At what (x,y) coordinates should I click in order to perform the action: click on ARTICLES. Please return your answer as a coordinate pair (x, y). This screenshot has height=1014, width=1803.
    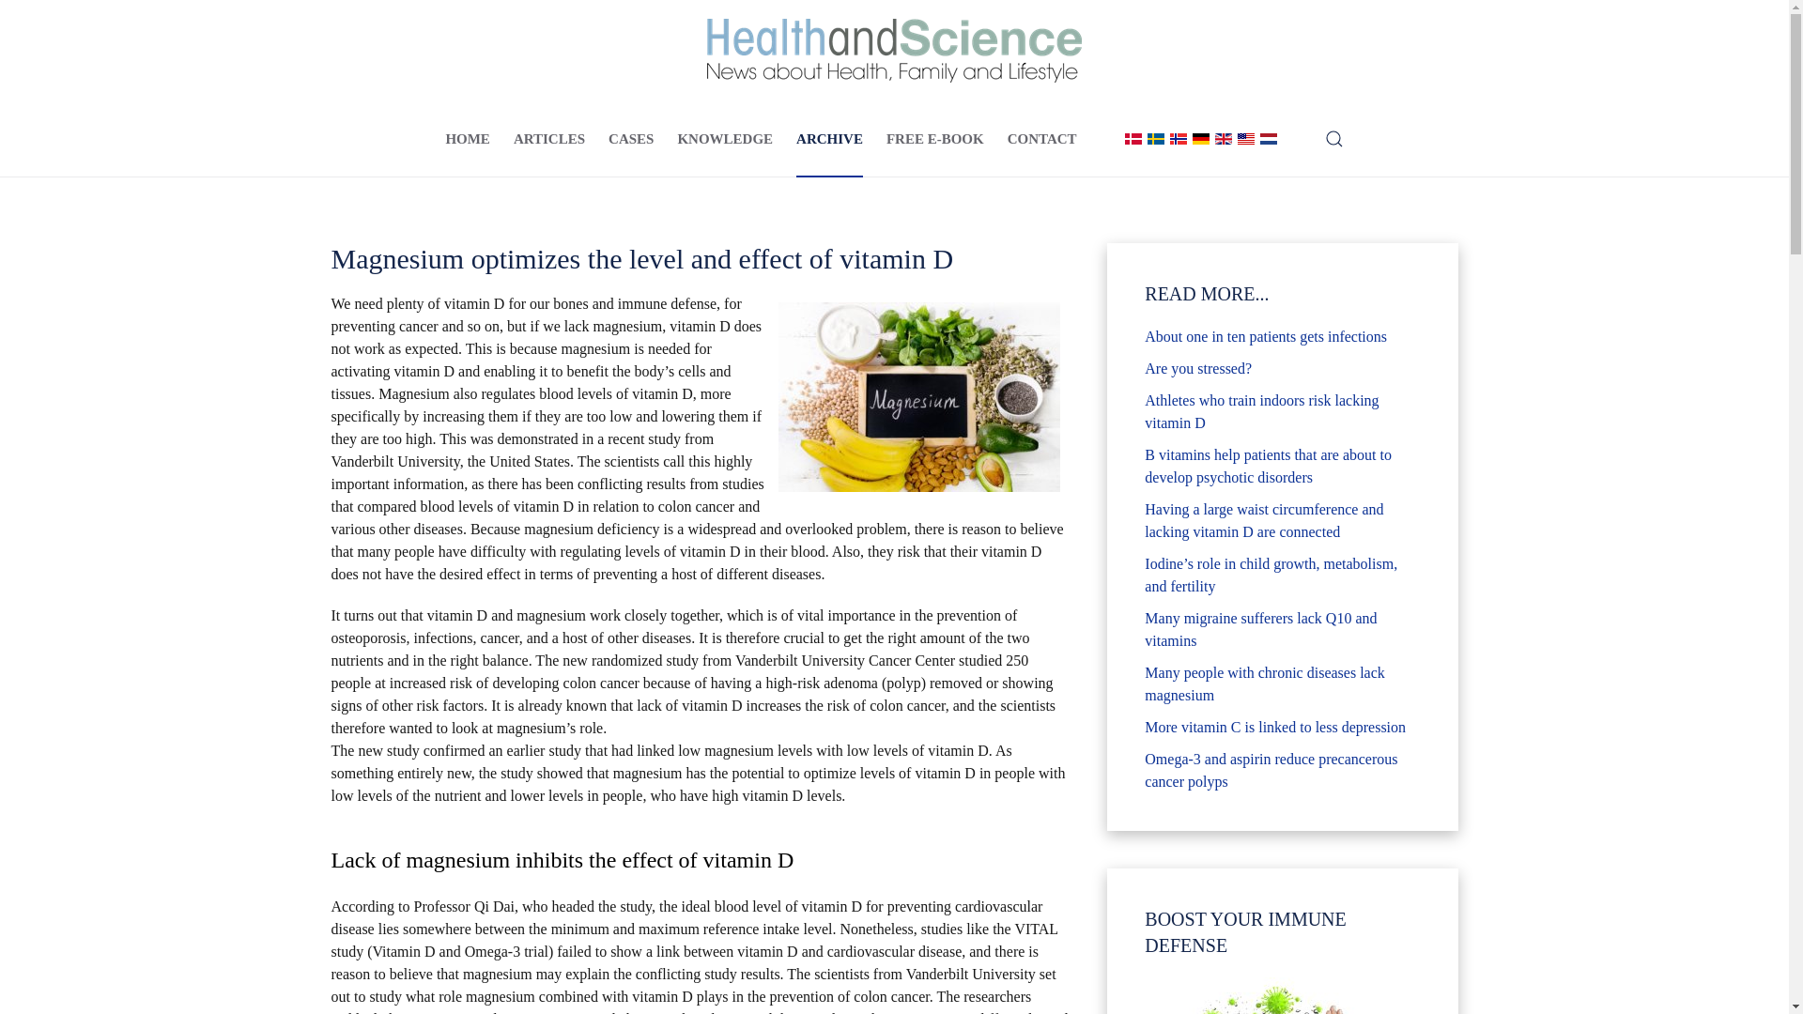
    Looking at the image, I should click on (548, 139).